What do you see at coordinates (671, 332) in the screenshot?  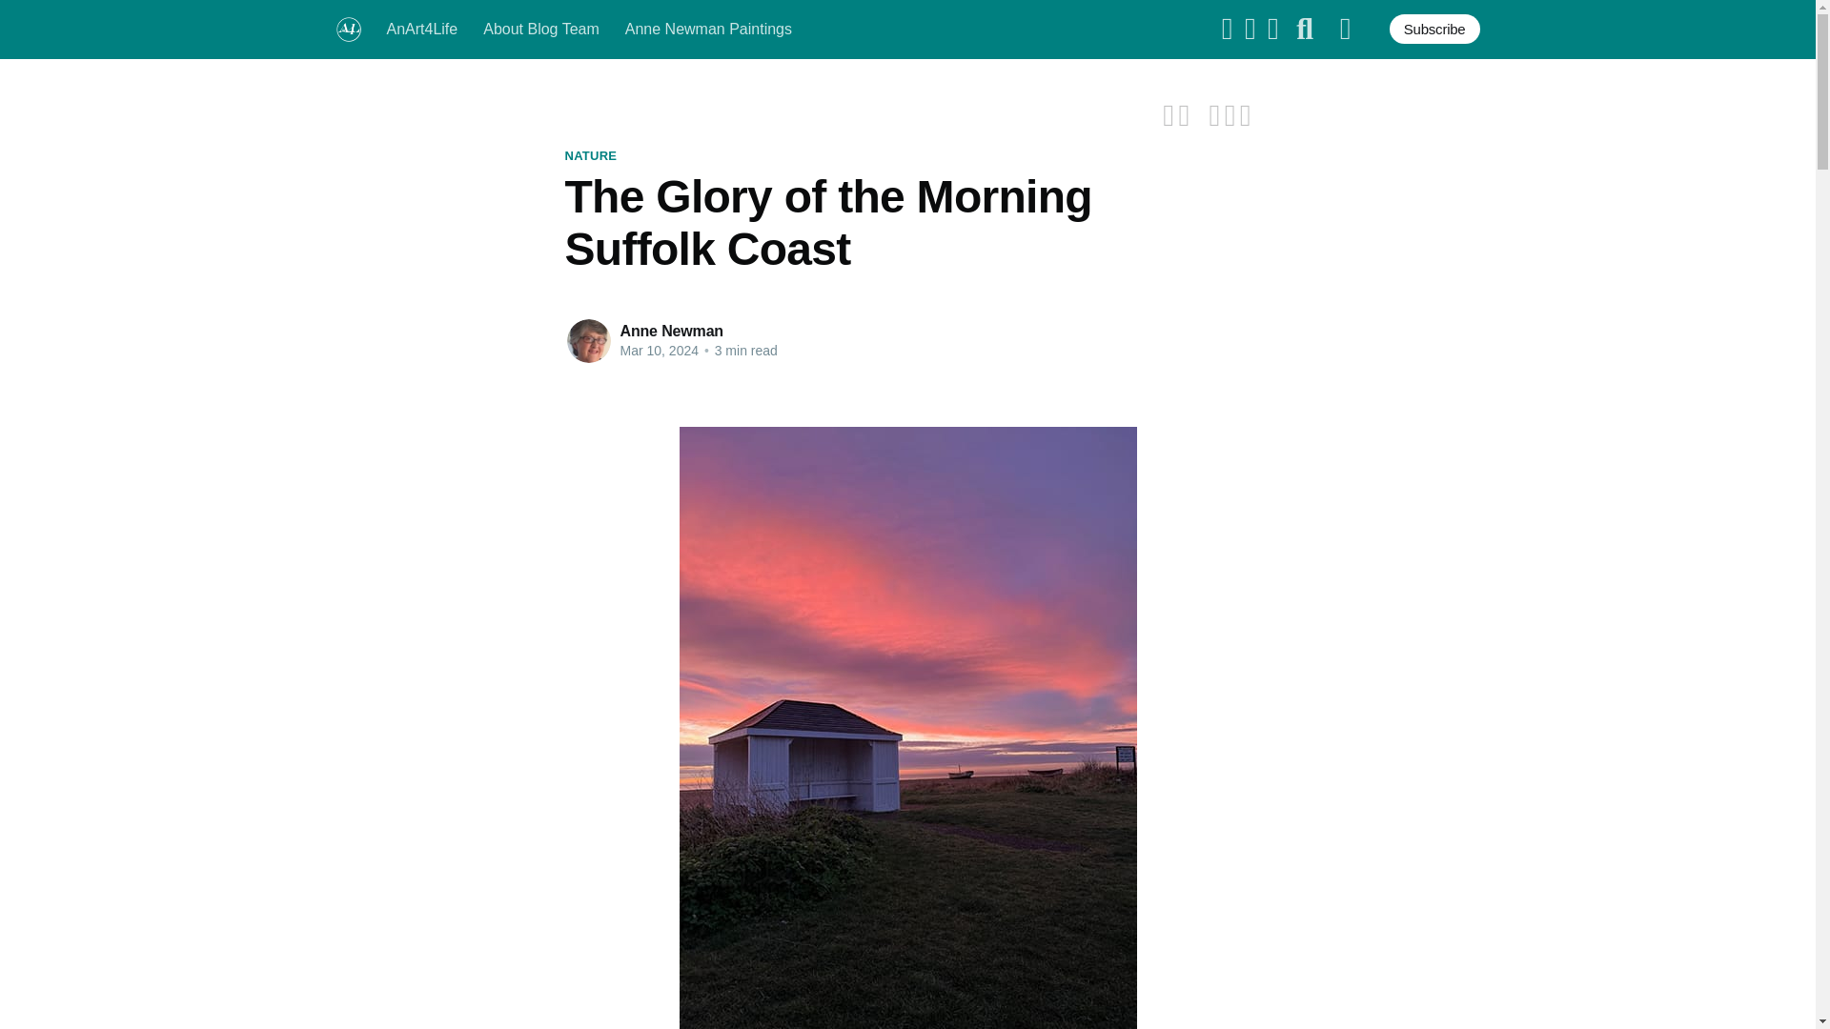 I see `Anne Newman` at bounding box center [671, 332].